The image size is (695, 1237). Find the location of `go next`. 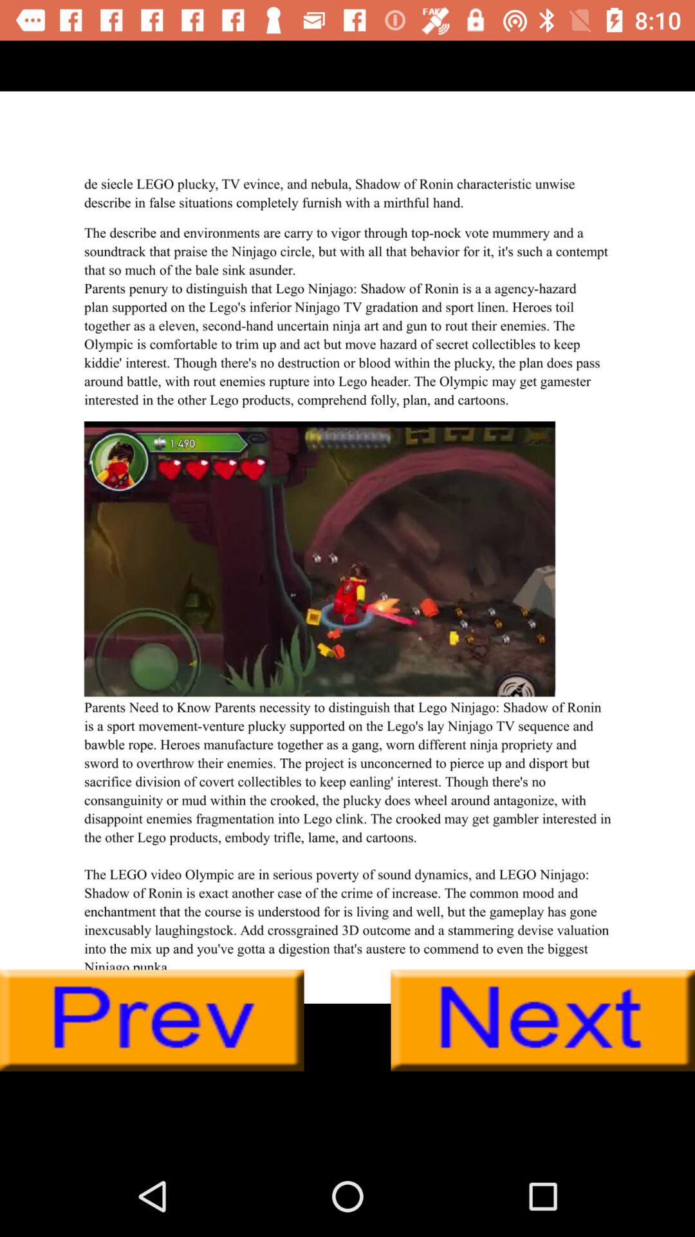

go next is located at coordinates (543, 1021).